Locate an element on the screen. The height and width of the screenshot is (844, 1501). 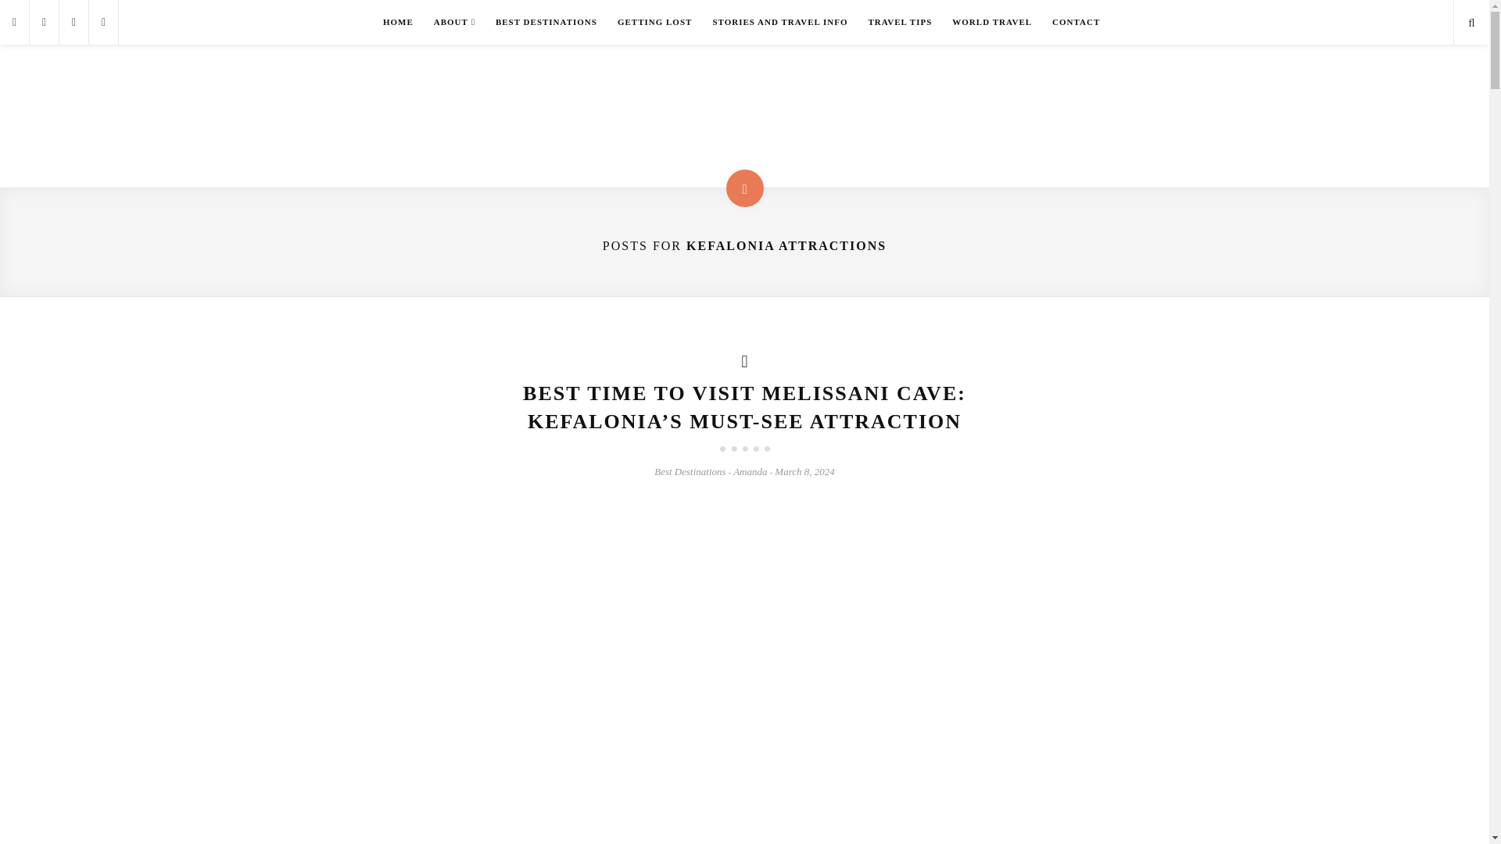
WORLD TRAVEL is located at coordinates (991, 22).